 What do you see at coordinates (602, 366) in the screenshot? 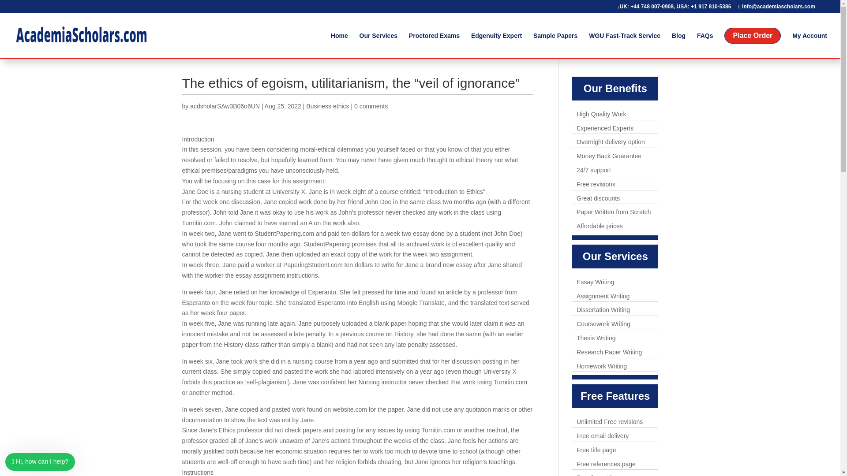
I see `Homework Writing Services` at bounding box center [602, 366].